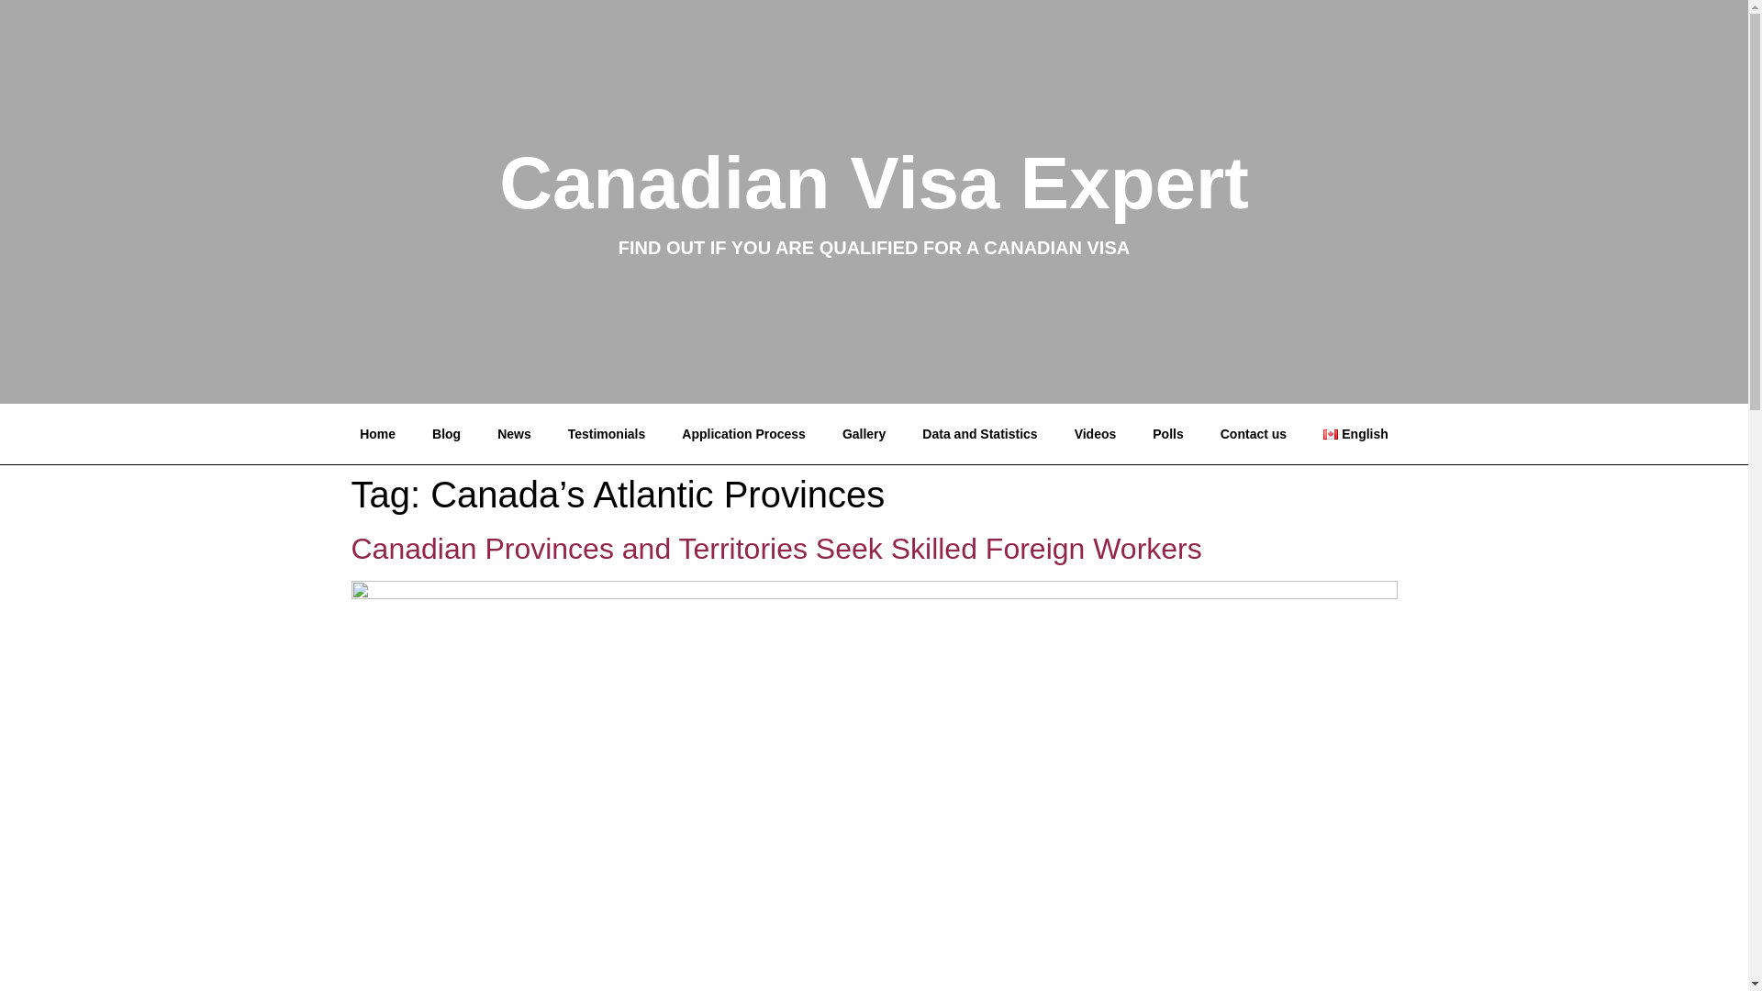 The height and width of the screenshot is (991, 1762). I want to click on Application Process, so click(743, 433).